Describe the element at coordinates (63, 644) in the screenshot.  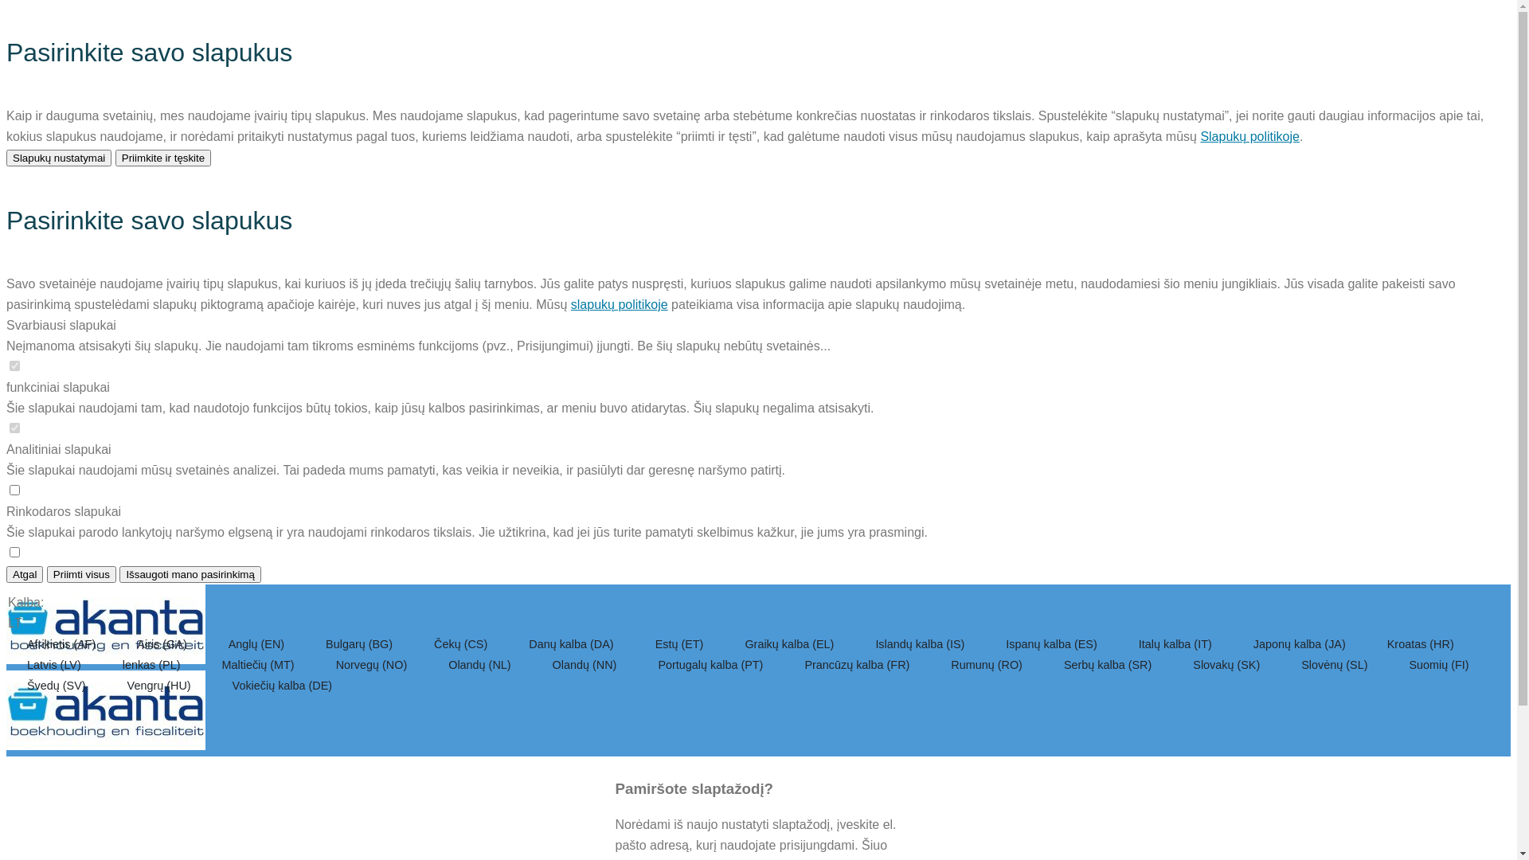
I see `Afrikietis (AF)` at that location.